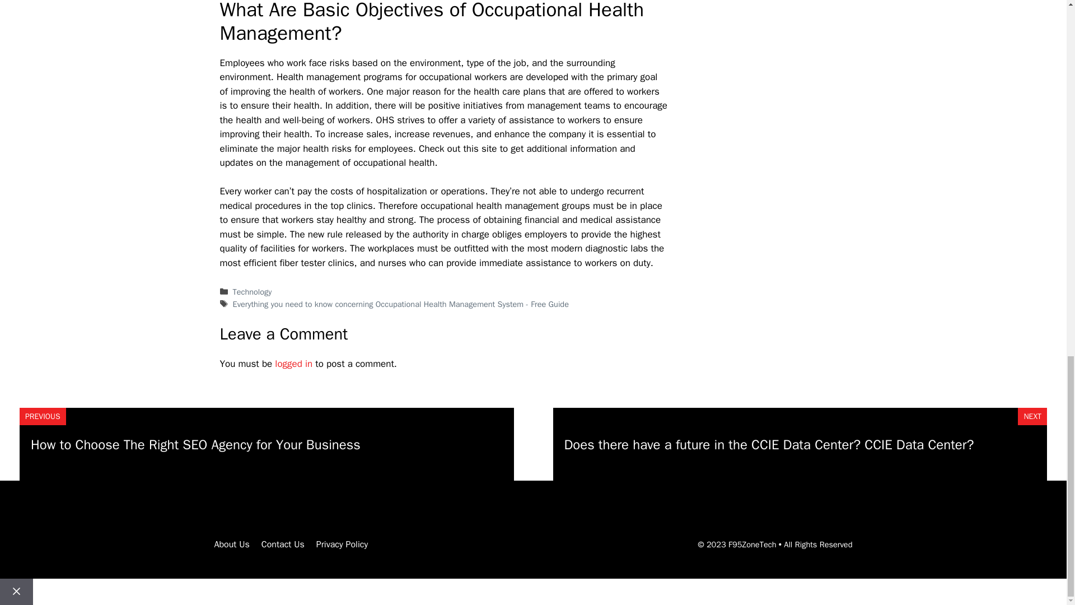  What do you see at coordinates (232, 544) in the screenshot?
I see `About Us` at bounding box center [232, 544].